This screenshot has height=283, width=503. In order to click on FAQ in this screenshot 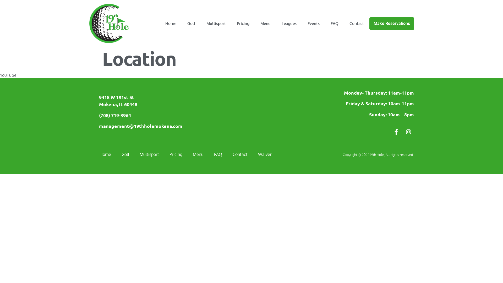, I will do `click(335, 24)`.